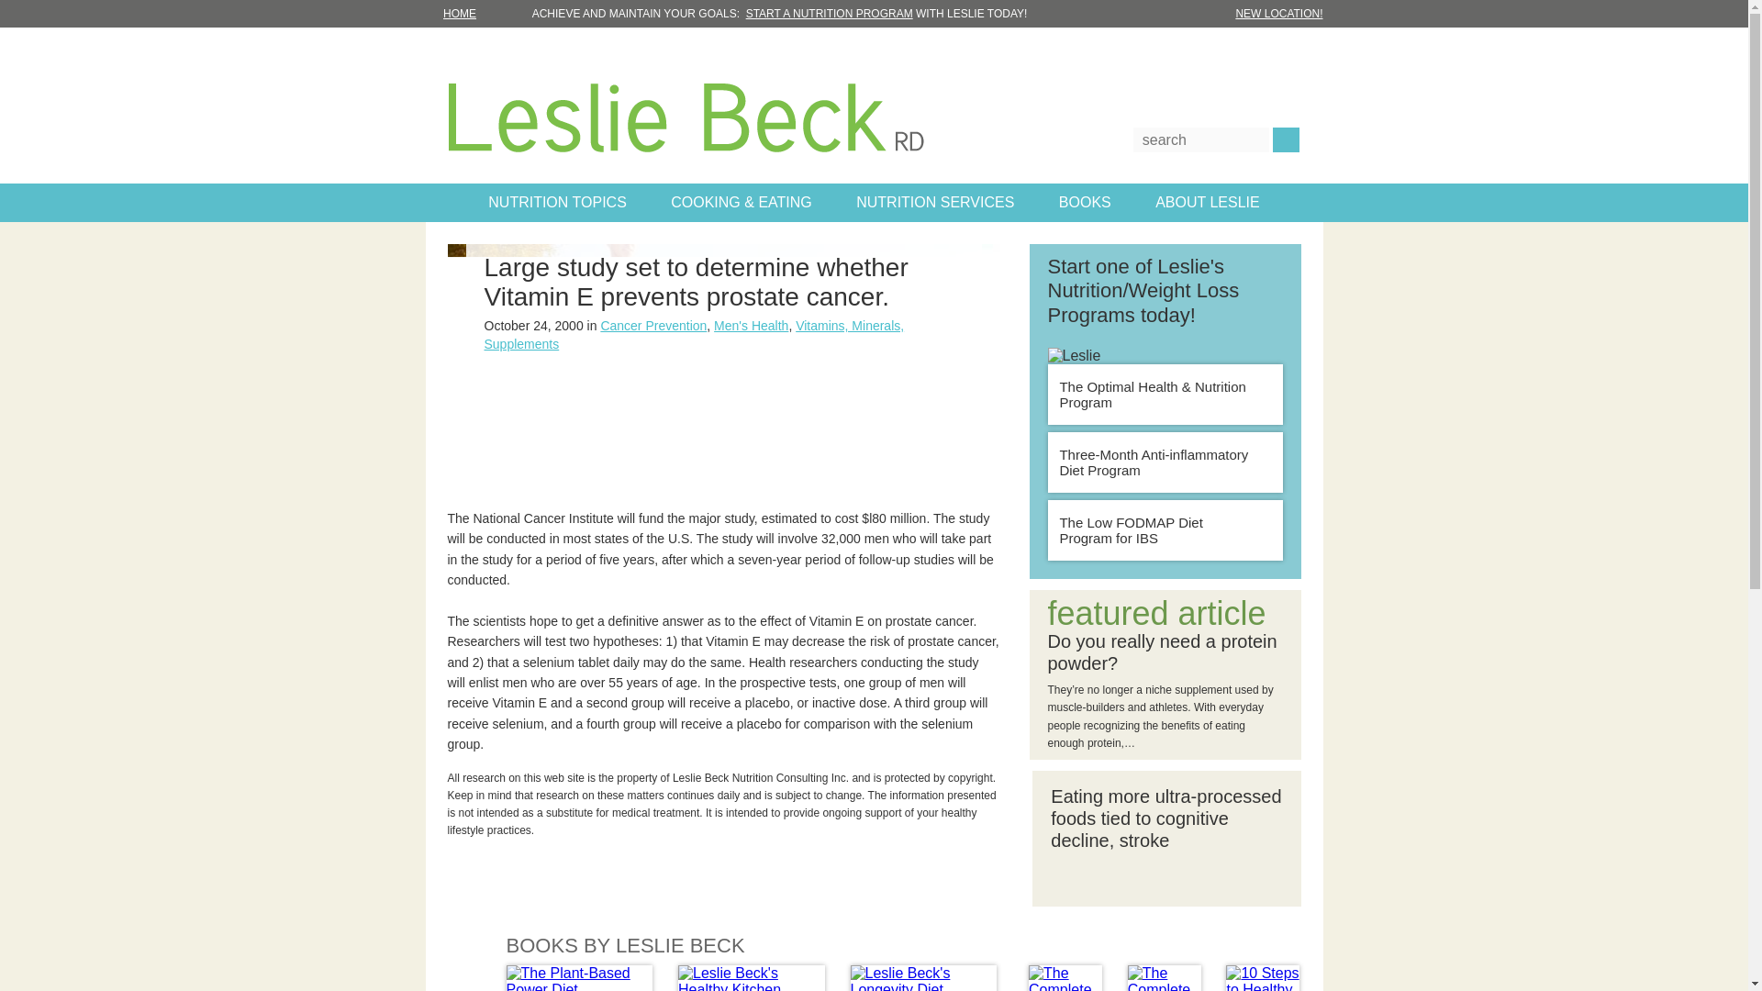 The image size is (1762, 991). I want to click on NUTRITION SERVICES, so click(935, 202).